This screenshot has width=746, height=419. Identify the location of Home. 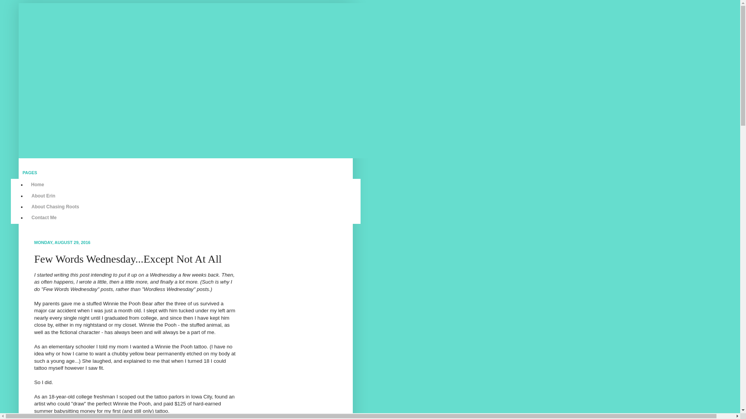
(37, 185).